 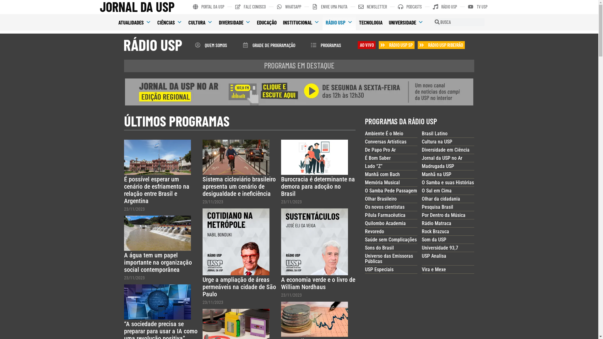 What do you see at coordinates (410, 7) in the screenshot?
I see `PODCASTS` at bounding box center [410, 7].